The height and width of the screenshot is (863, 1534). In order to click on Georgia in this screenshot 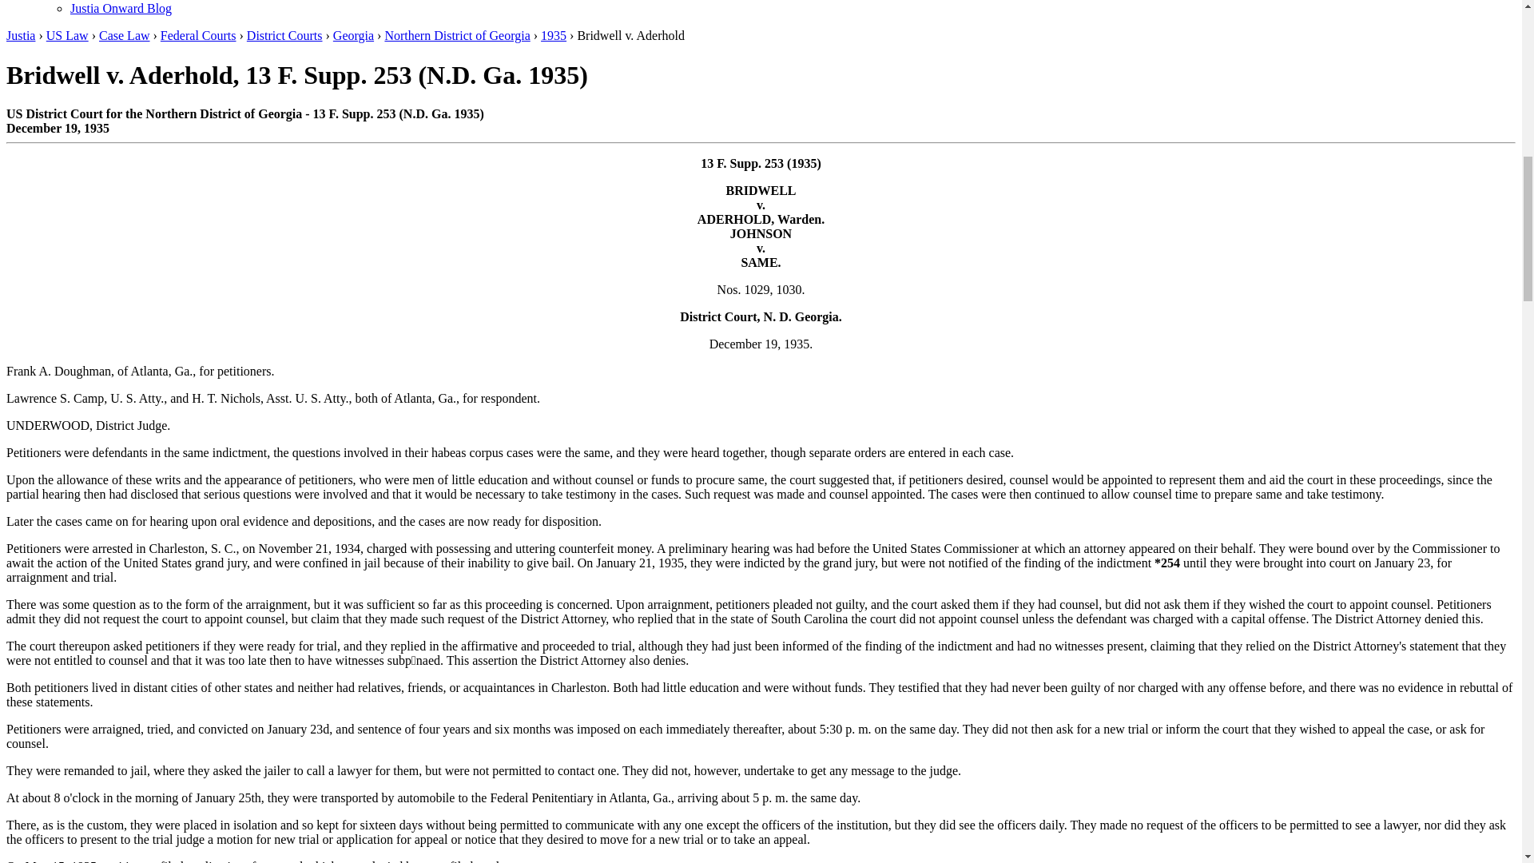, I will do `click(353, 35)`.